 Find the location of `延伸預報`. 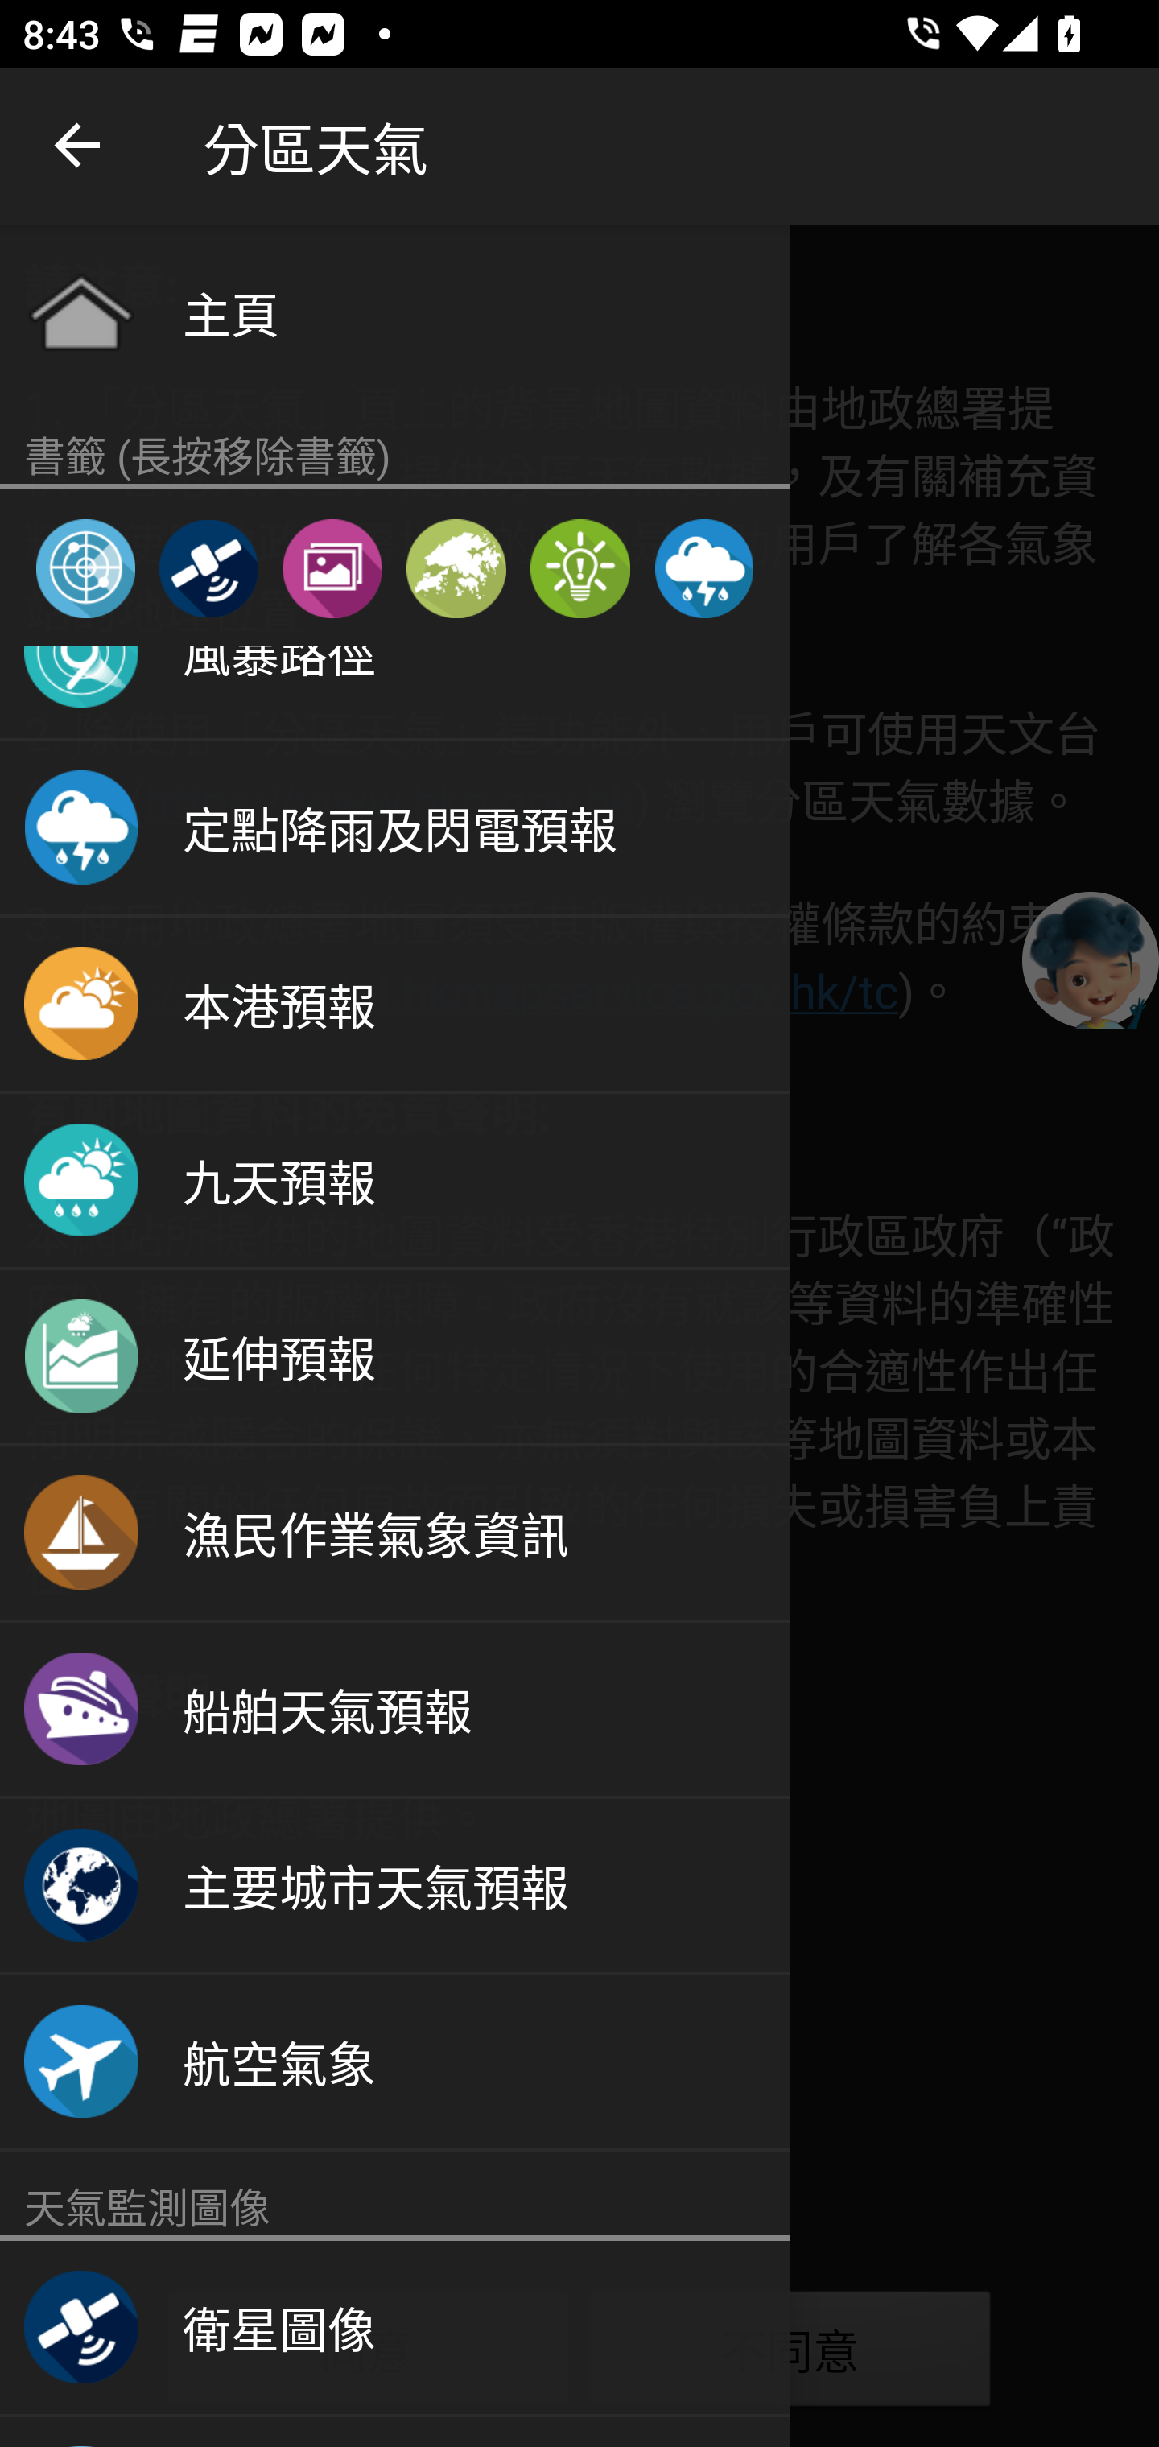

延伸預報 is located at coordinates (395, 1357).